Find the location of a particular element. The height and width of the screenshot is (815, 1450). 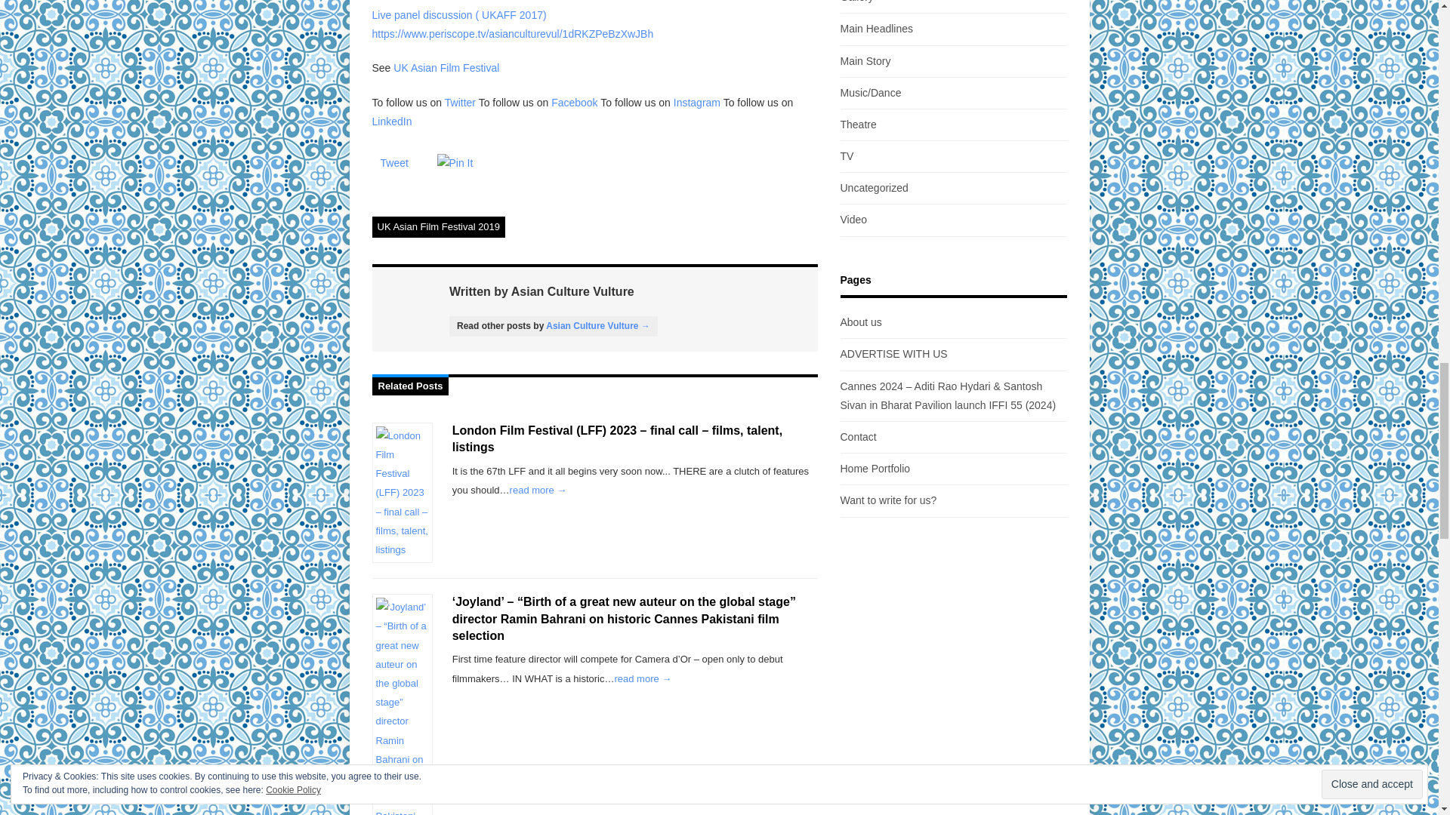

UK Asian Film Festival 2019 is located at coordinates (438, 226).